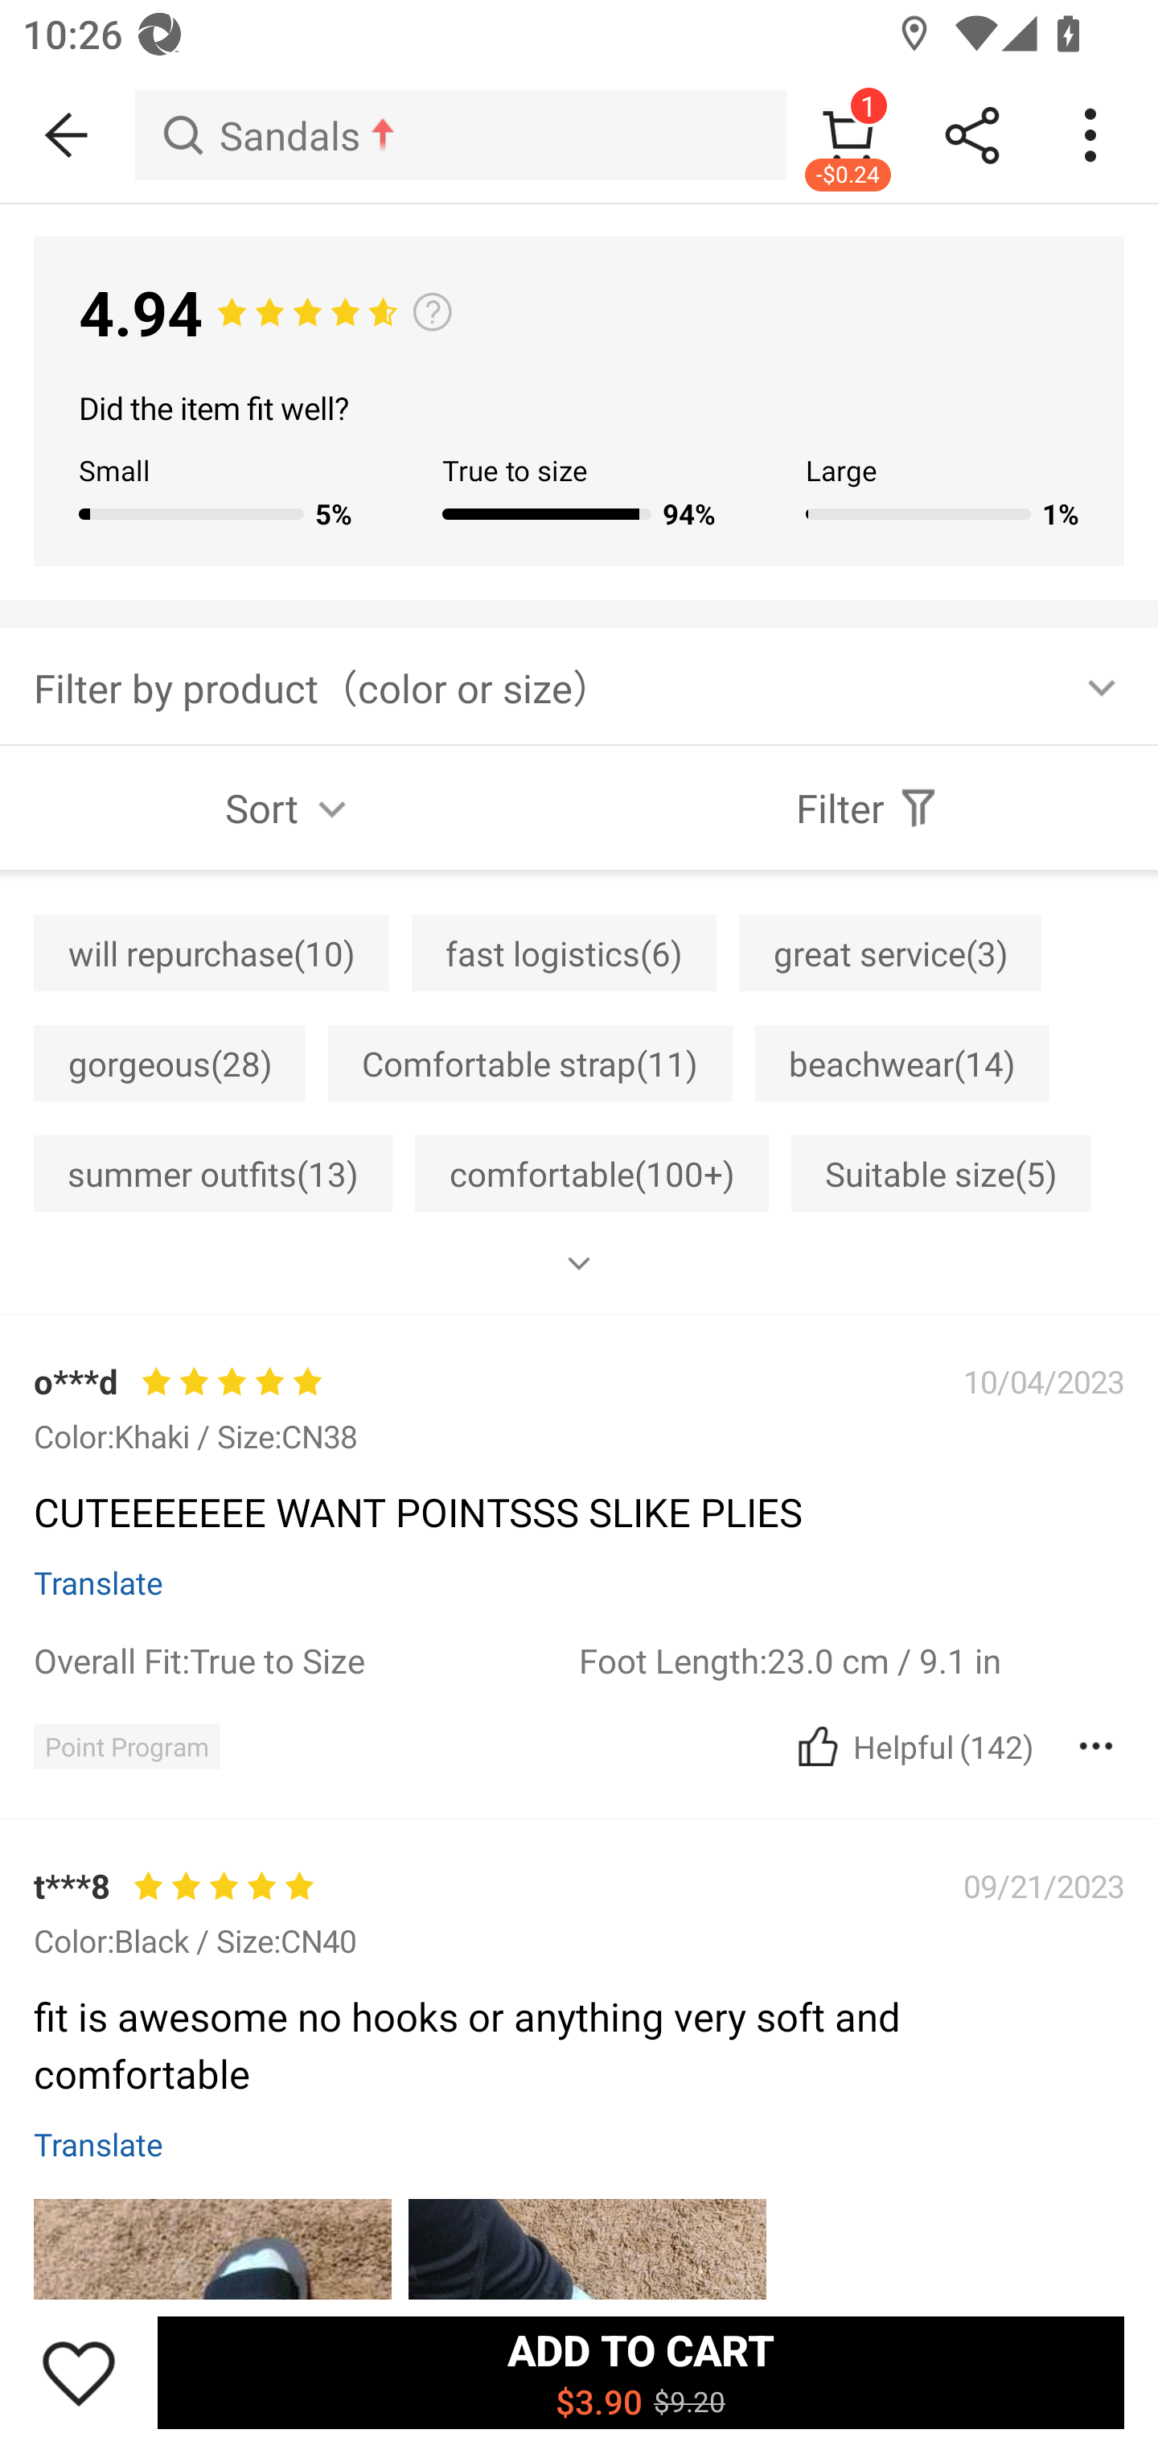 This screenshot has height=2446, width=1158. What do you see at coordinates (79, 2372) in the screenshot?
I see `Save` at bounding box center [79, 2372].